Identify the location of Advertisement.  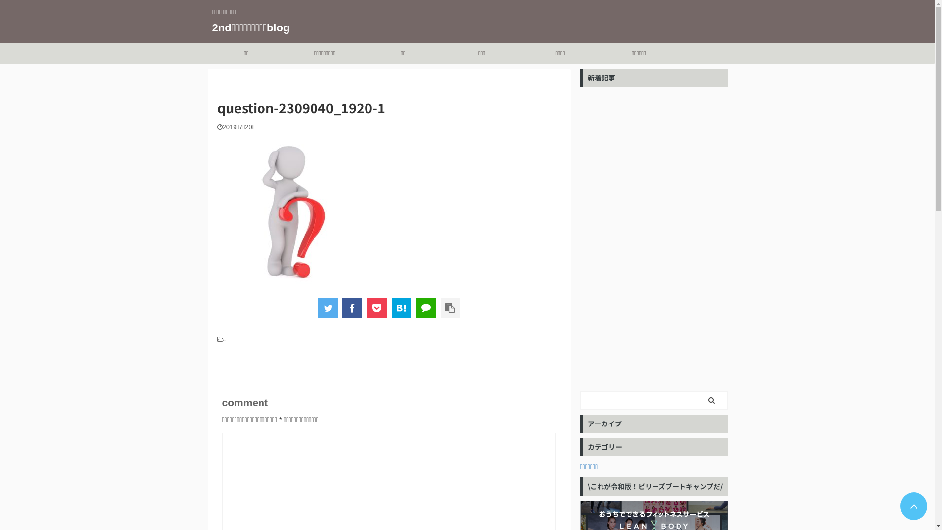
(654, 238).